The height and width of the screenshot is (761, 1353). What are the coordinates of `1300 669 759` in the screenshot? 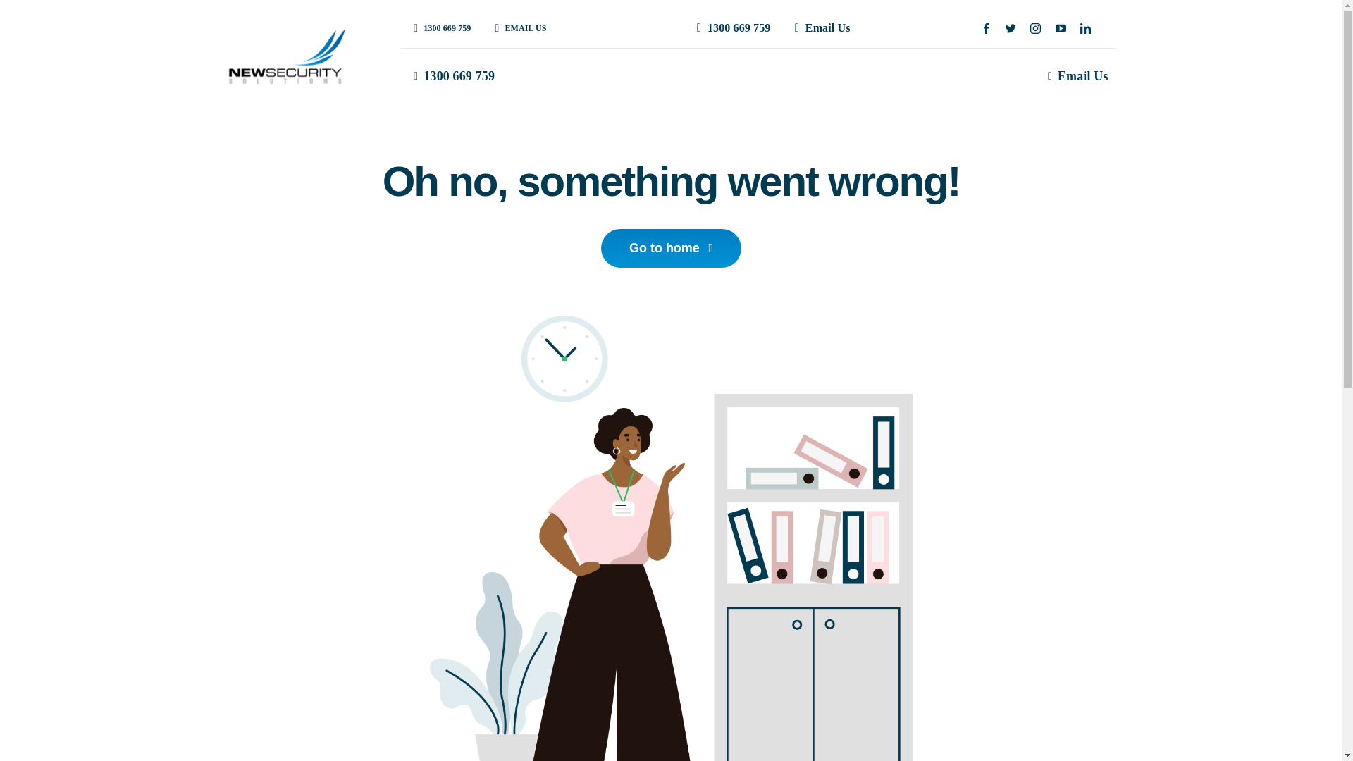 It's located at (440, 28).